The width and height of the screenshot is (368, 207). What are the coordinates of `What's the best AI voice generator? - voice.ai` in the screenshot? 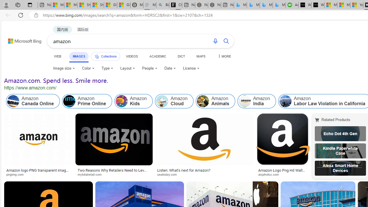 It's located at (318, 5).